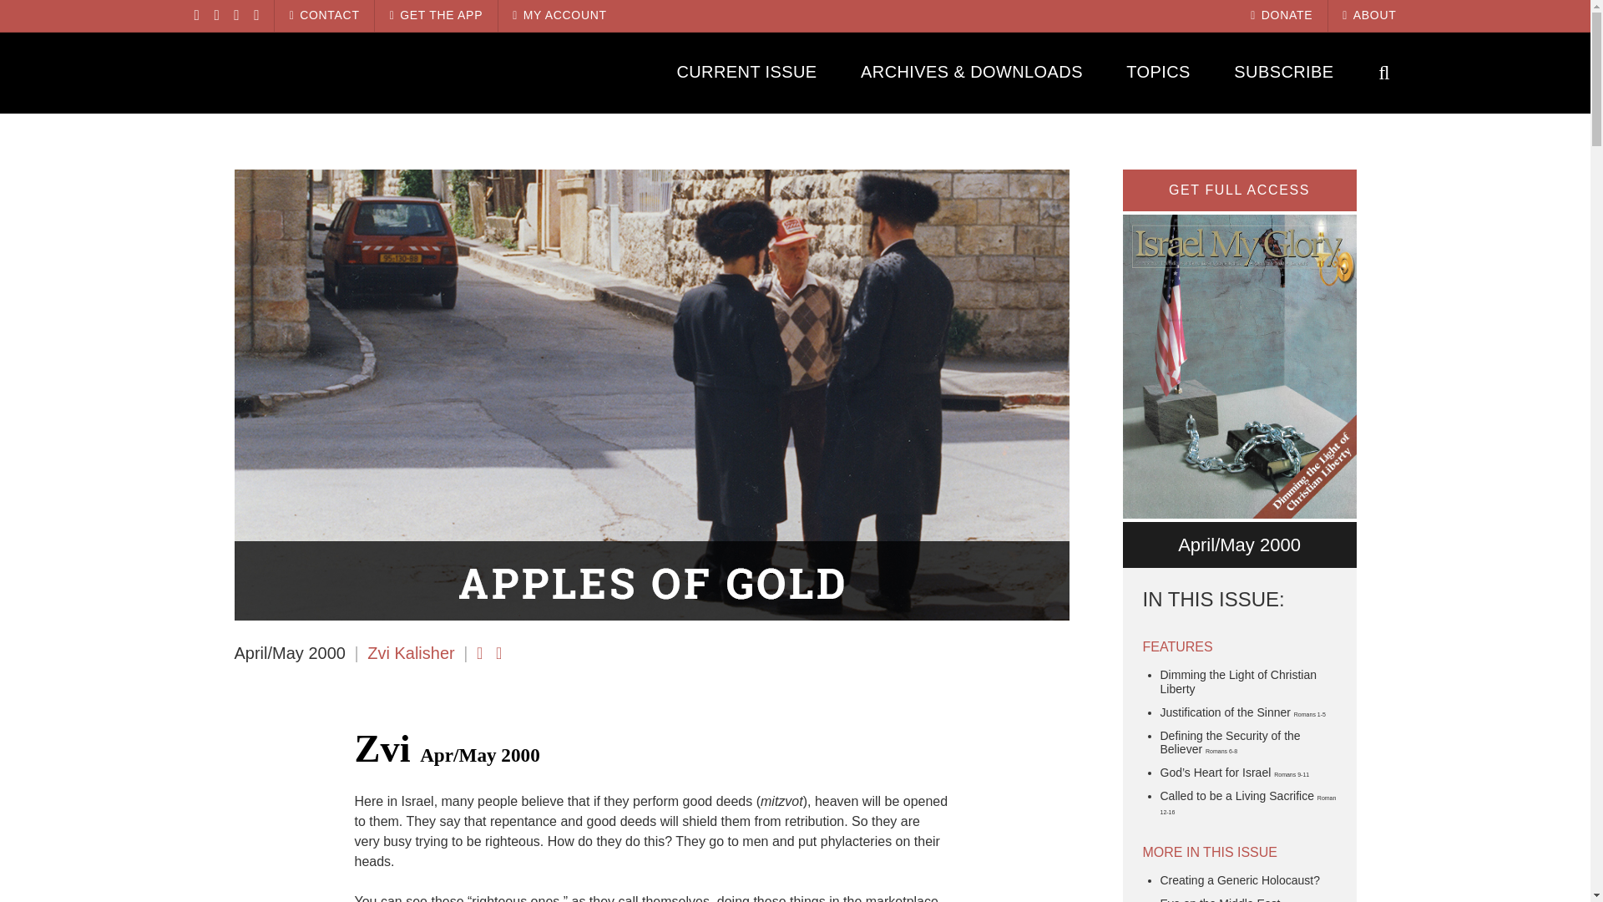 This screenshot has width=1603, height=902. What do you see at coordinates (341, 72) in the screenshot?
I see `Israel My Glory` at bounding box center [341, 72].